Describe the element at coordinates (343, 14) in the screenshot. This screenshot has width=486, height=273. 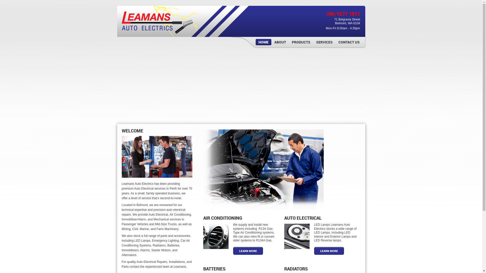
I see `(08) 9277 1811` at that location.